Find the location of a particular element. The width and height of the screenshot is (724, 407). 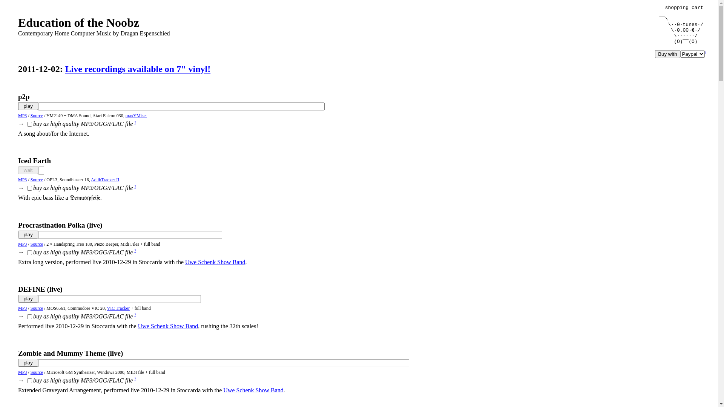

Live recordings available on 7" vinyl! is located at coordinates (138, 69).